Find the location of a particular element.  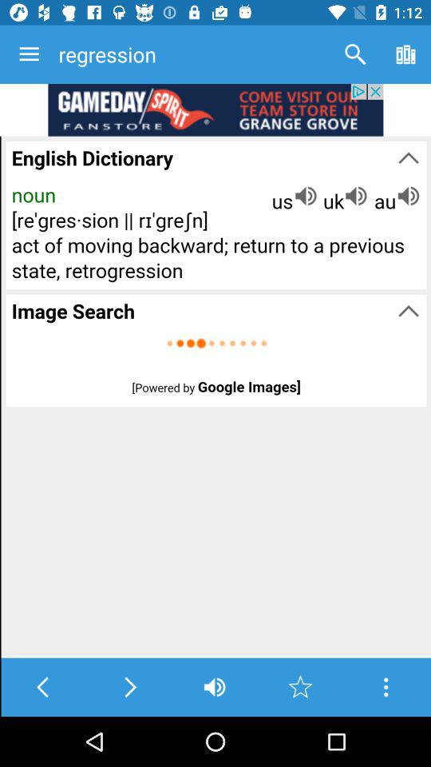

show outside advertisement is located at coordinates (215, 110).